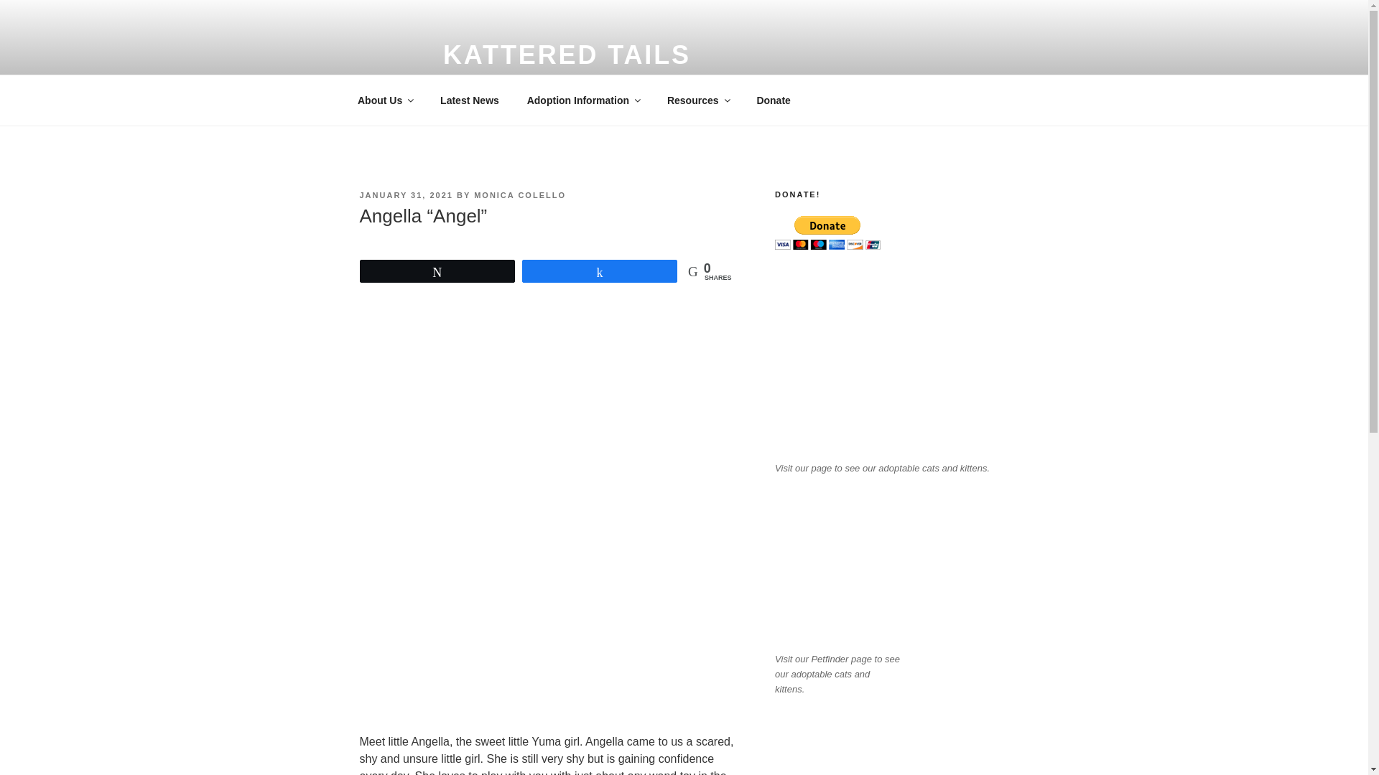  What do you see at coordinates (697, 100) in the screenshot?
I see `Resources` at bounding box center [697, 100].